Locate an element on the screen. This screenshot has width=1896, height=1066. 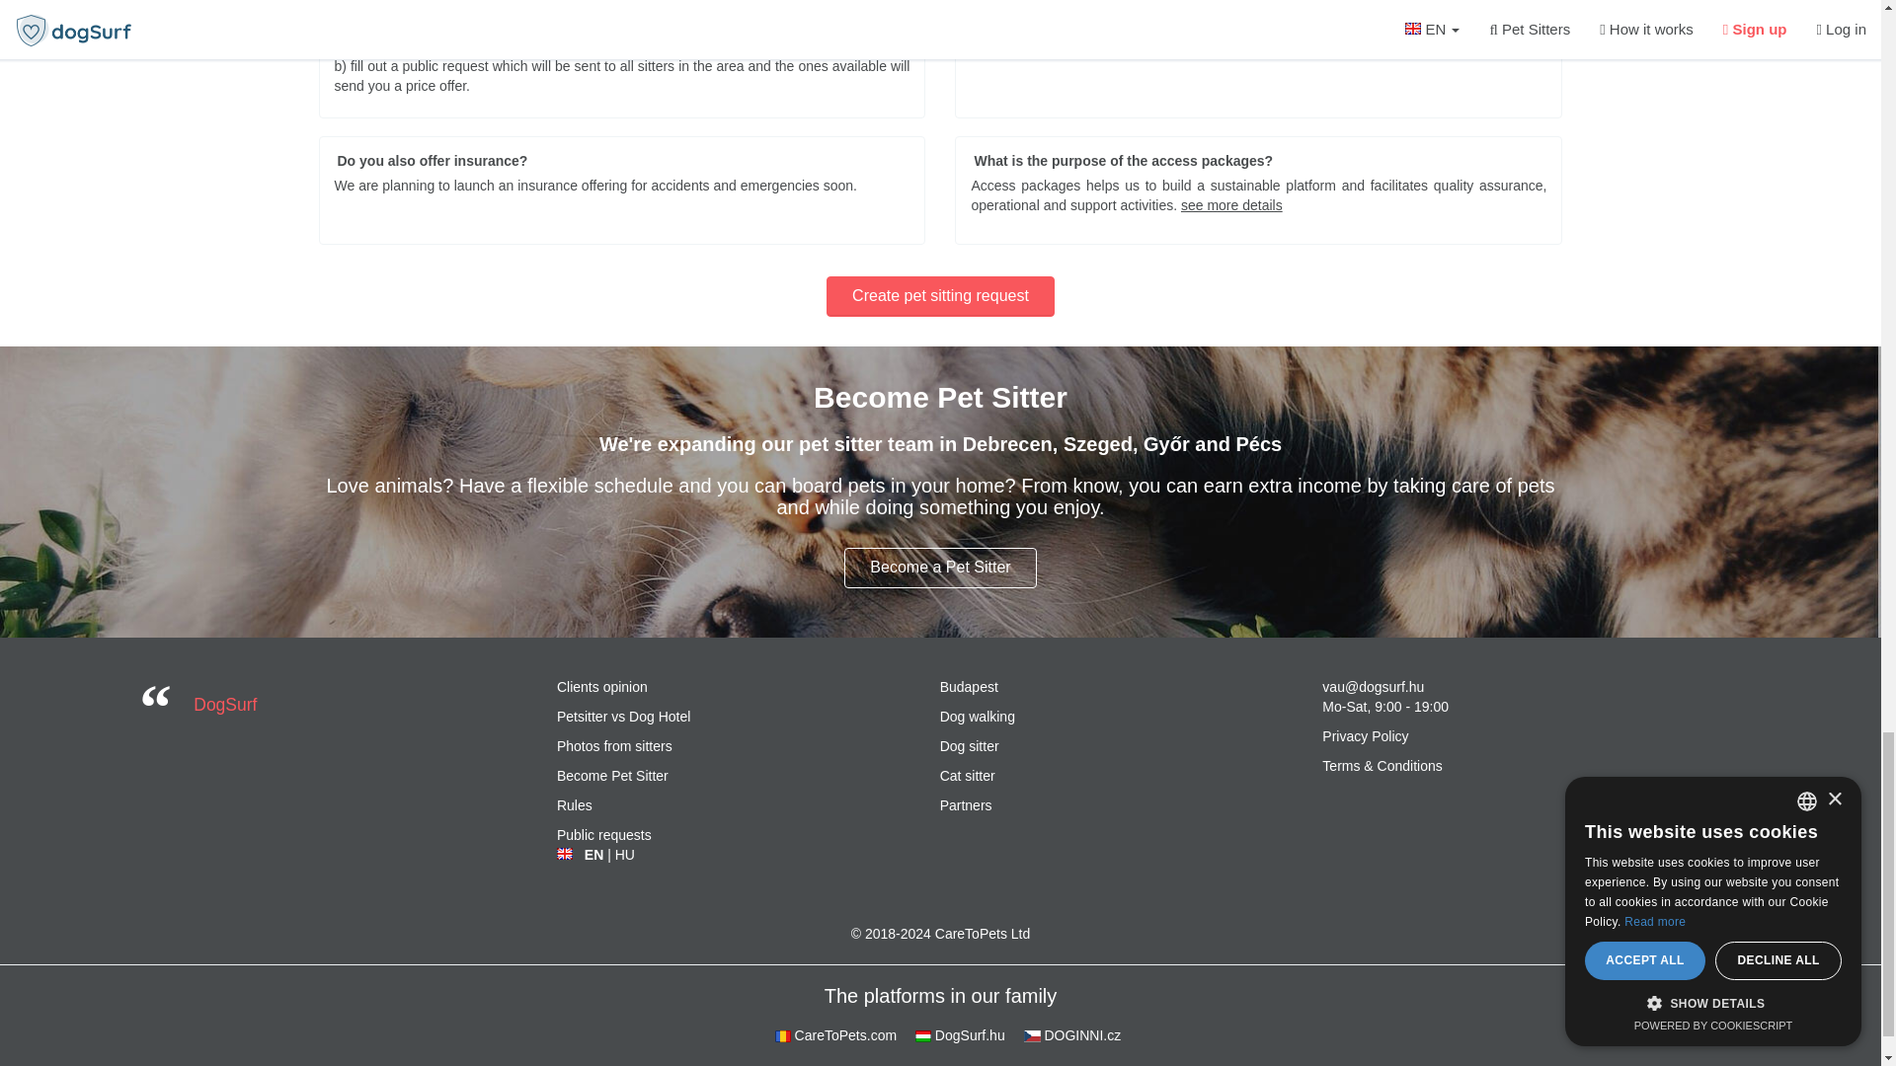
Become a Pet Sitter is located at coordinates (939, 569).